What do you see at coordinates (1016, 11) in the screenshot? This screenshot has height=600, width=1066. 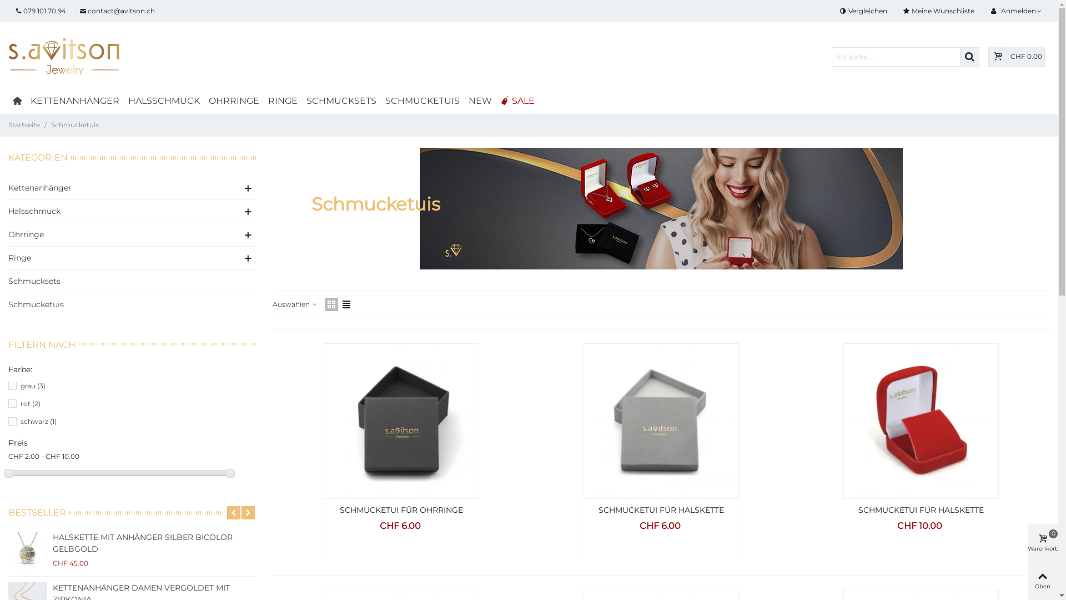 I see `Anmelden` at bounding box center [1016, 11].